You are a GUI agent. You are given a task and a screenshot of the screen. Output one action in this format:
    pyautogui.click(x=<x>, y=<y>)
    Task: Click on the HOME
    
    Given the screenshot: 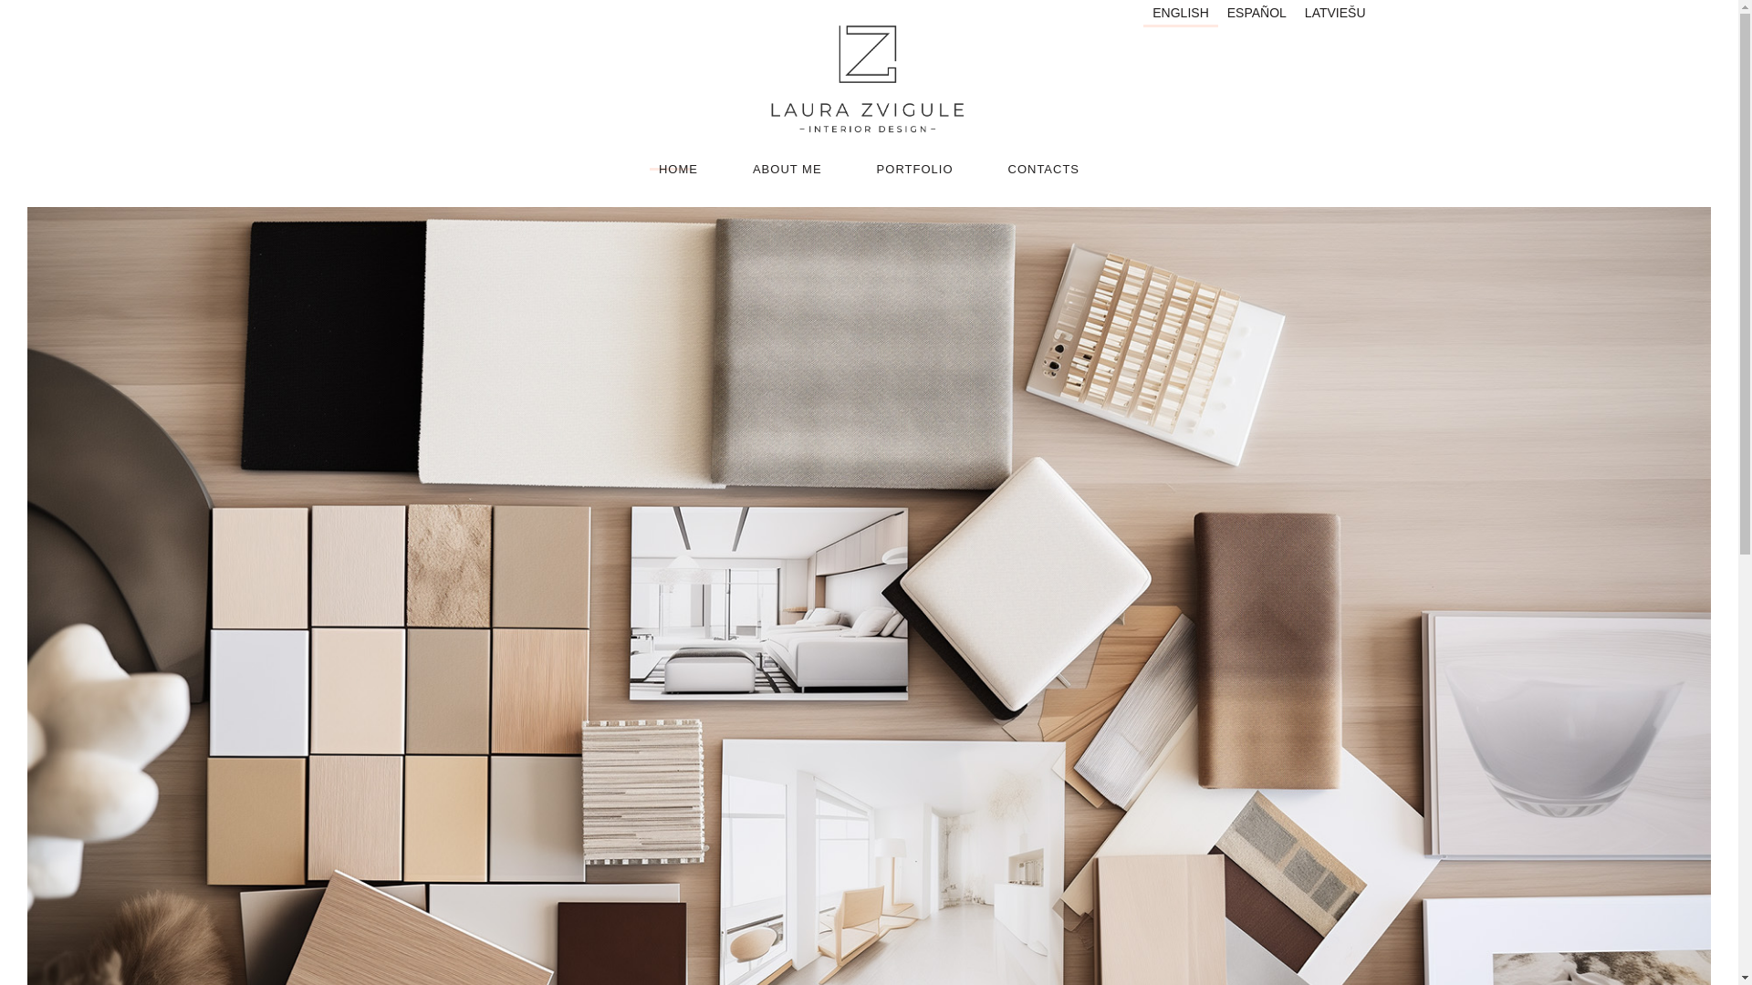 What is the action you would take?
    pyautogui.click(x=677, y=170)
    